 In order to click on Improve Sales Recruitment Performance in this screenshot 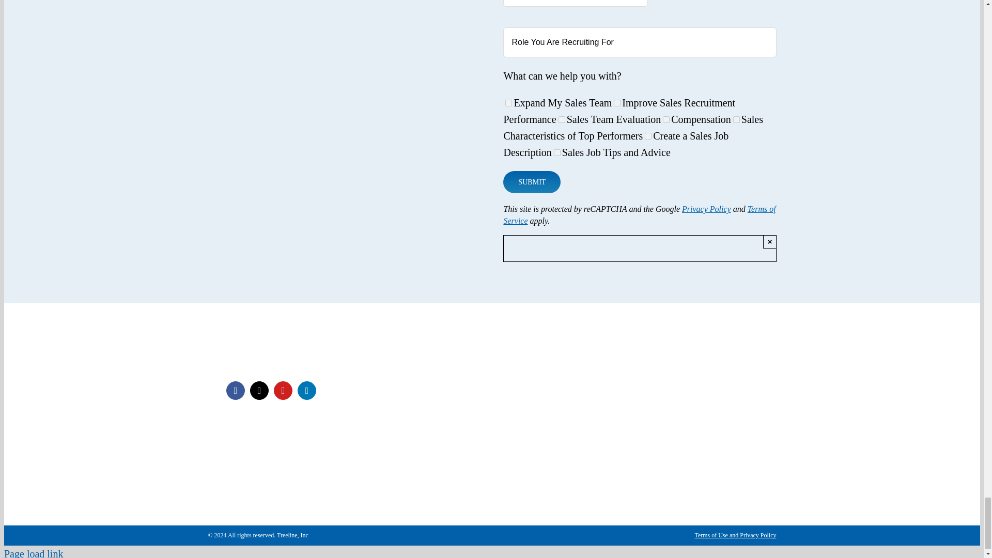, I will do `click(617, 103)`.